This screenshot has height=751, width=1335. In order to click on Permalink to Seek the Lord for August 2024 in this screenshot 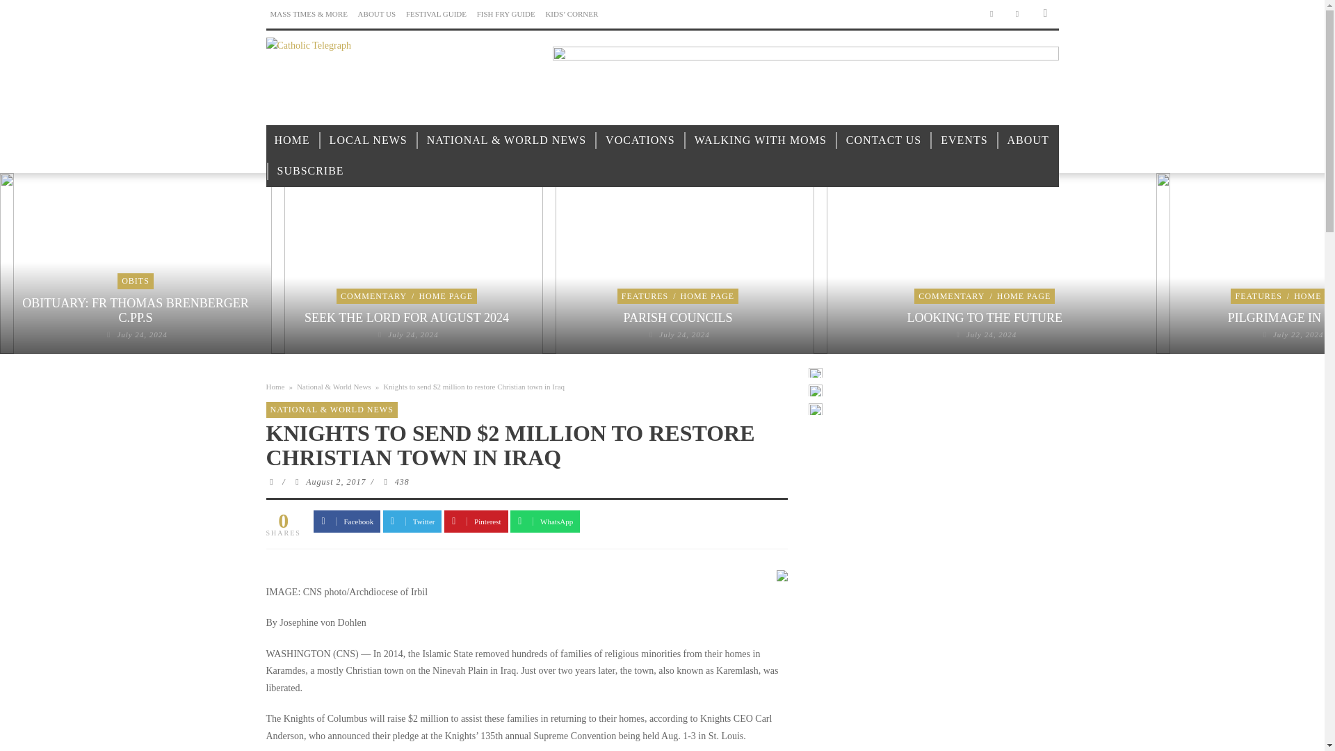, I will do `click(413, 334)`.